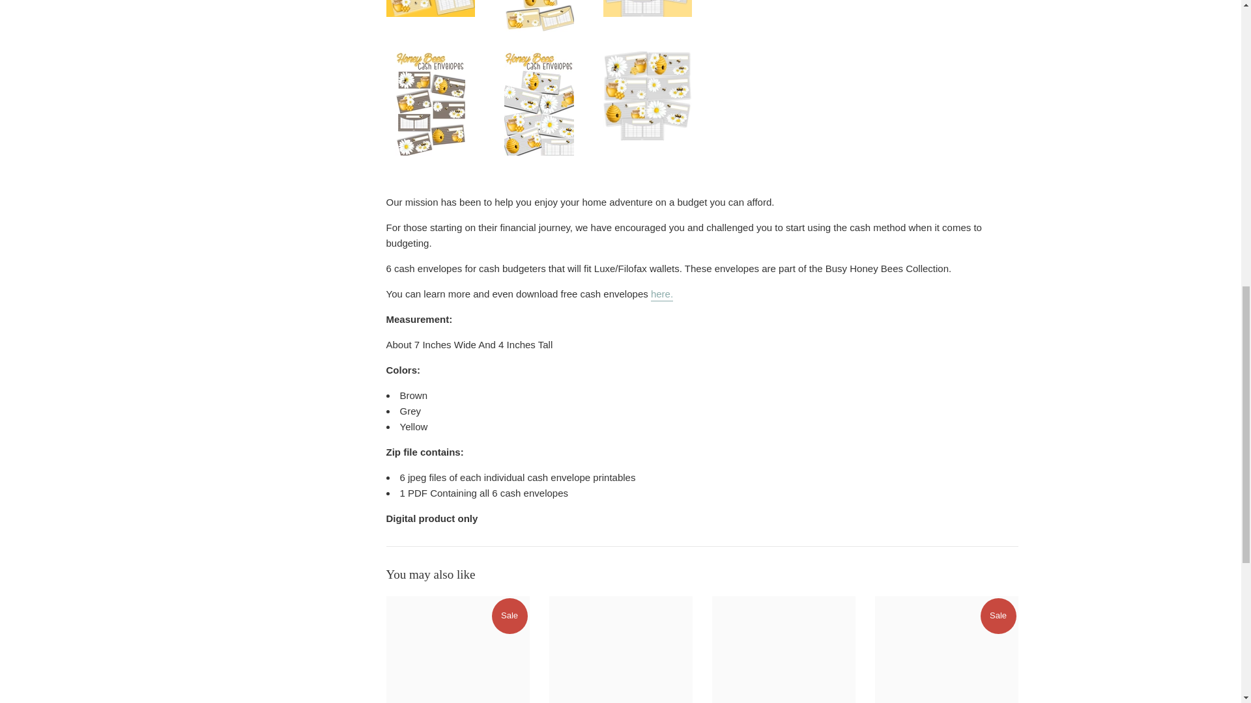  What do you see at coordinates (783, 650) in the screenshot?
I see `2022 Summer Themed Vertical Cash Envelopes` at bounding box center [783, 650].